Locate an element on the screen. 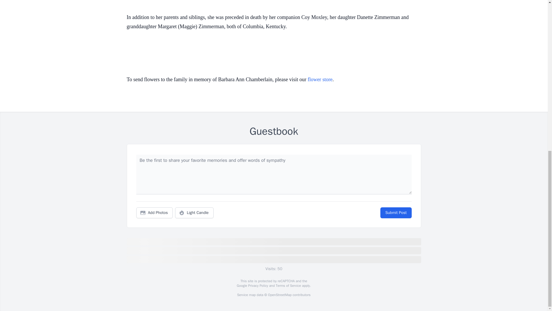 This screenshot has height=311, width=552. OpenStreetMap is located at coordinates (279, 295).